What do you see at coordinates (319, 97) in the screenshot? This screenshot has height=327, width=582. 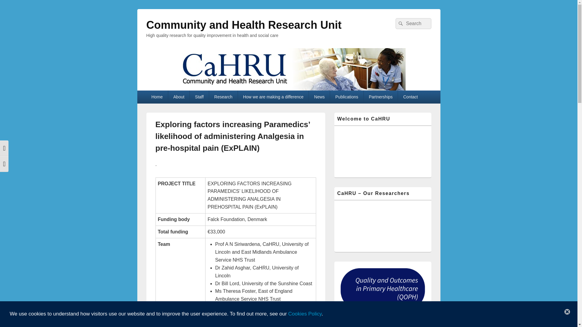 I see `News` at bounding box center [319, 97].